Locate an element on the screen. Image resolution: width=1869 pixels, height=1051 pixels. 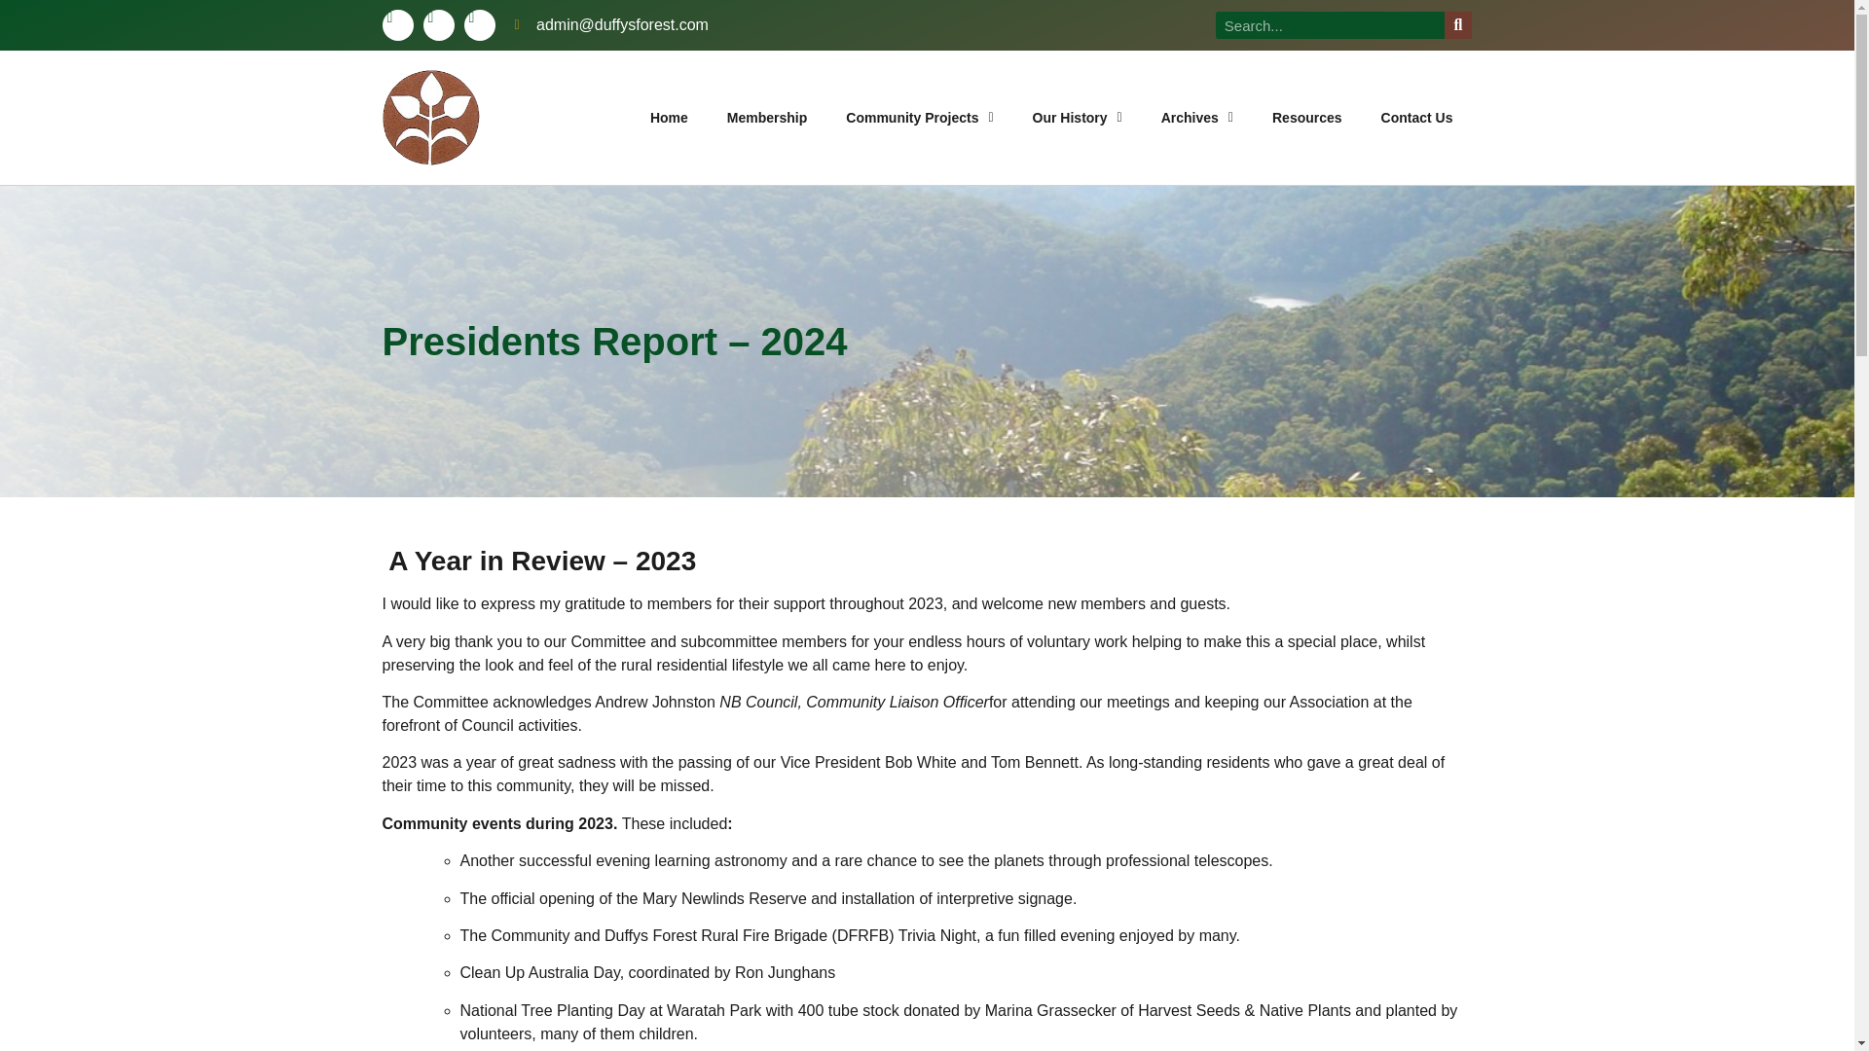
Contact Us is located at coordinates (1417, 117).